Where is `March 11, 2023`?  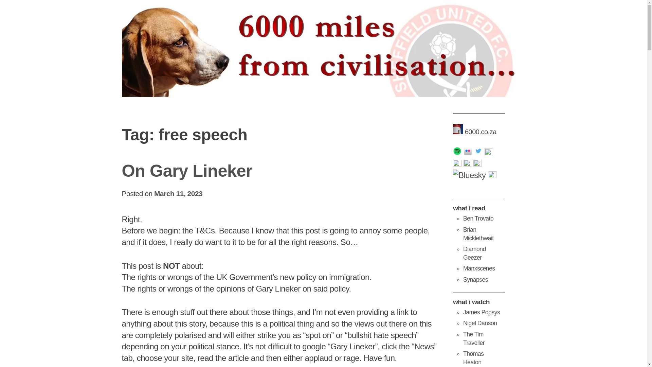
March 11, 2023 is located at coordinates (178, 194).